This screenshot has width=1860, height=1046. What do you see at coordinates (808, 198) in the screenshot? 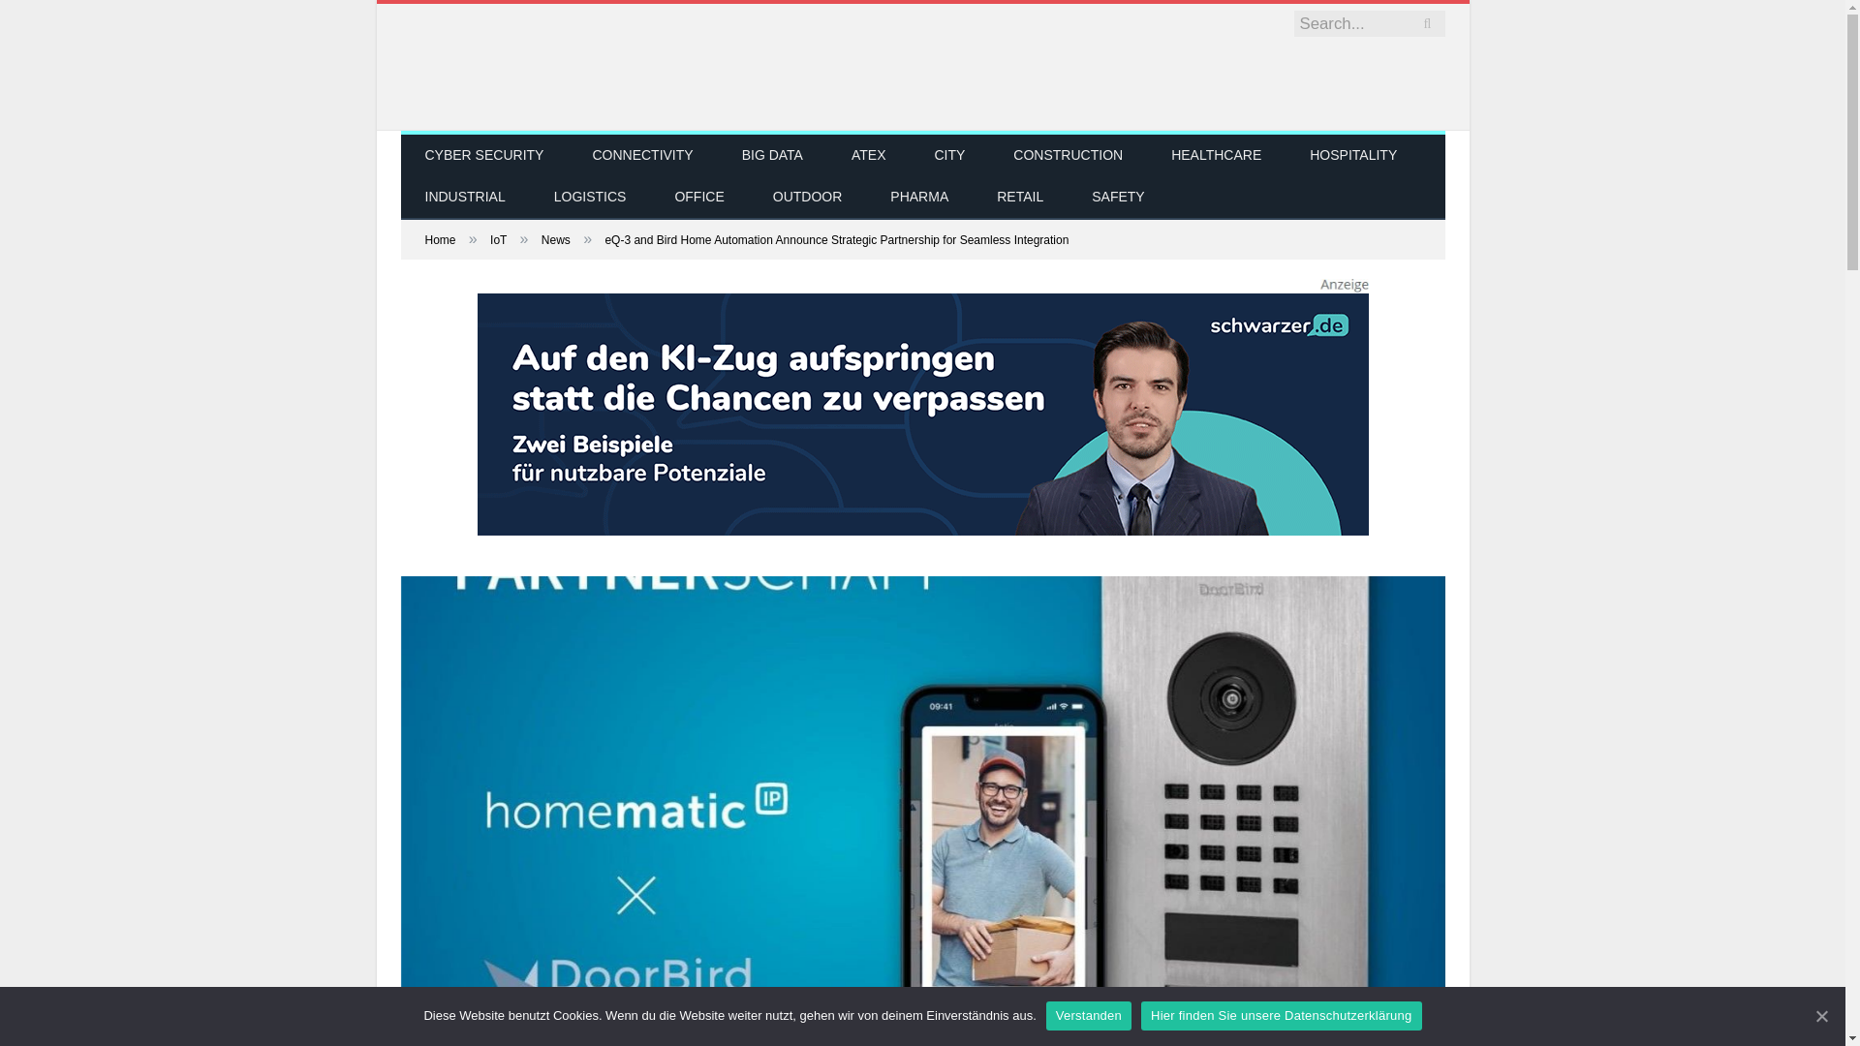
I see `OUTDOOR` at bounding box center [808, 198].